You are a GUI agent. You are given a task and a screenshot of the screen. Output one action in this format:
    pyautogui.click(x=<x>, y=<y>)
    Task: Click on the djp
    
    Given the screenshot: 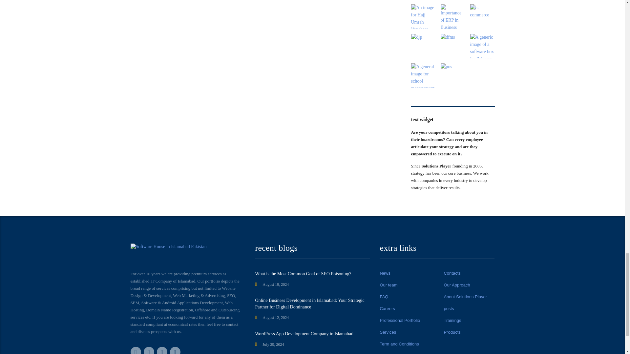 What is the action you would take?
    pyautogui.click(x=423, y=46)
    